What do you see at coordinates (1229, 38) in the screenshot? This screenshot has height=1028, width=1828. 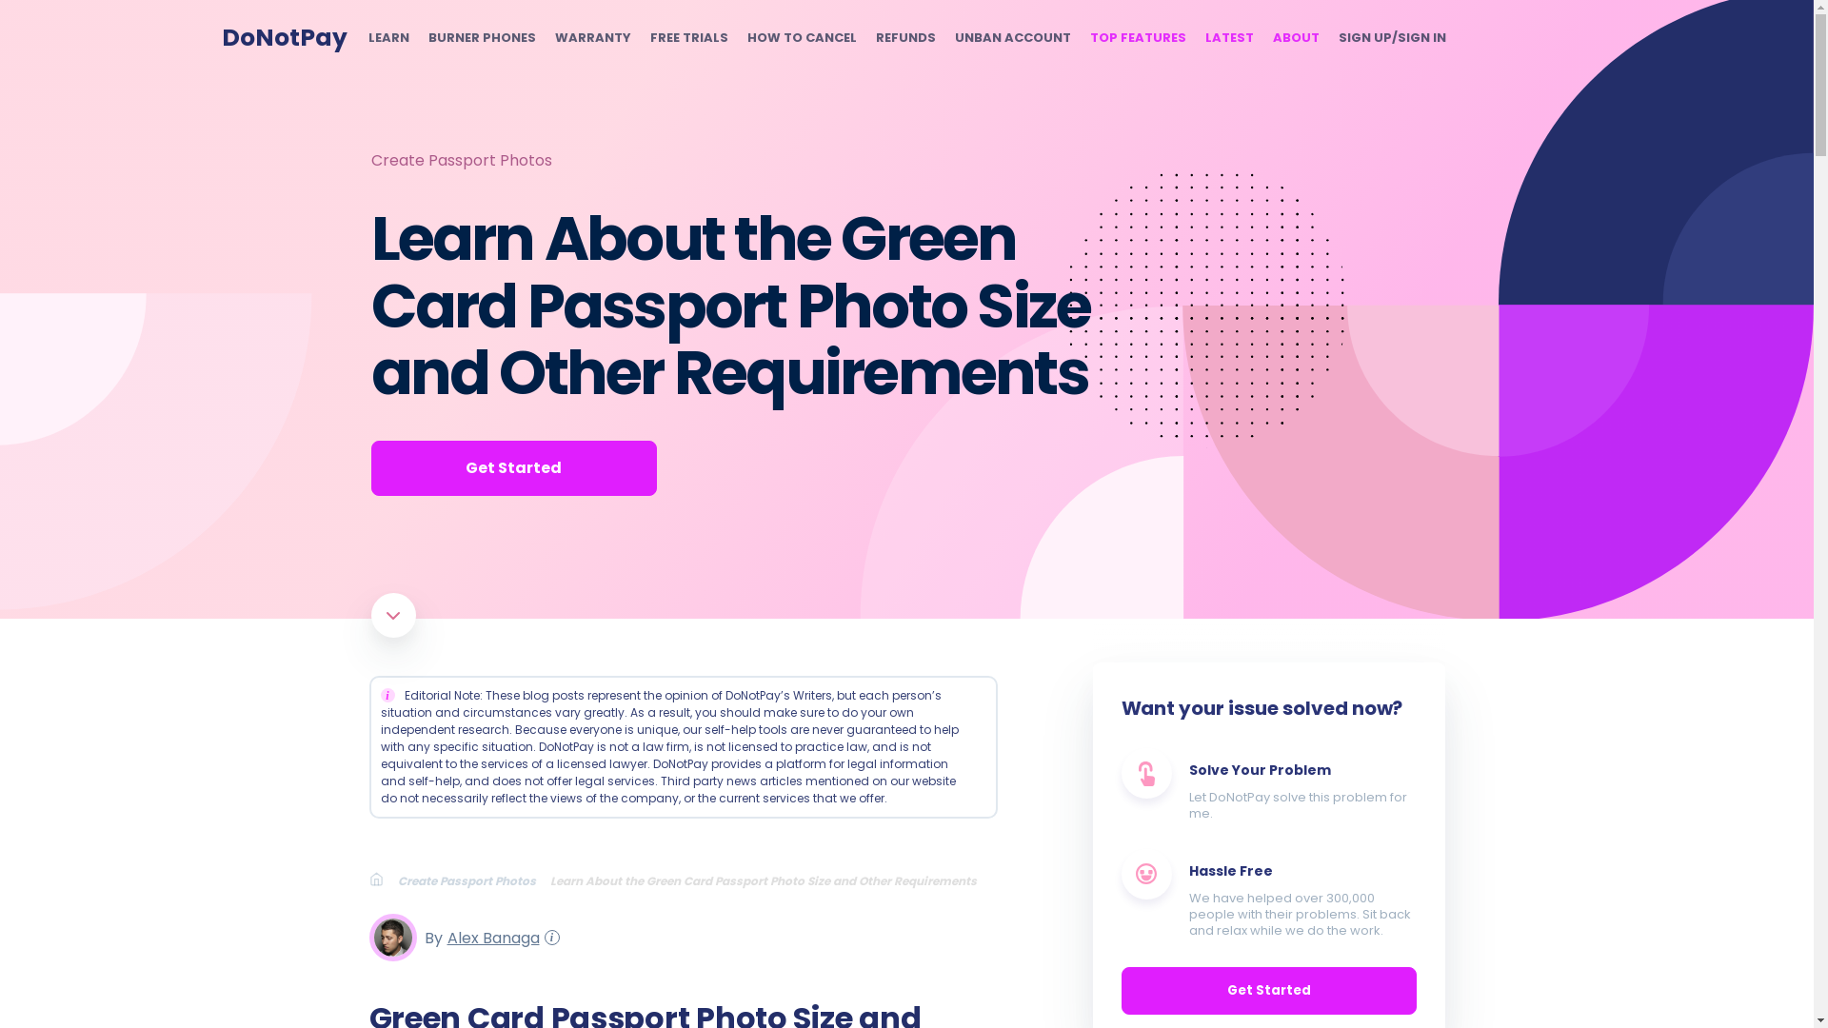 I see `LATEST` at bounding box center [1229, 38].